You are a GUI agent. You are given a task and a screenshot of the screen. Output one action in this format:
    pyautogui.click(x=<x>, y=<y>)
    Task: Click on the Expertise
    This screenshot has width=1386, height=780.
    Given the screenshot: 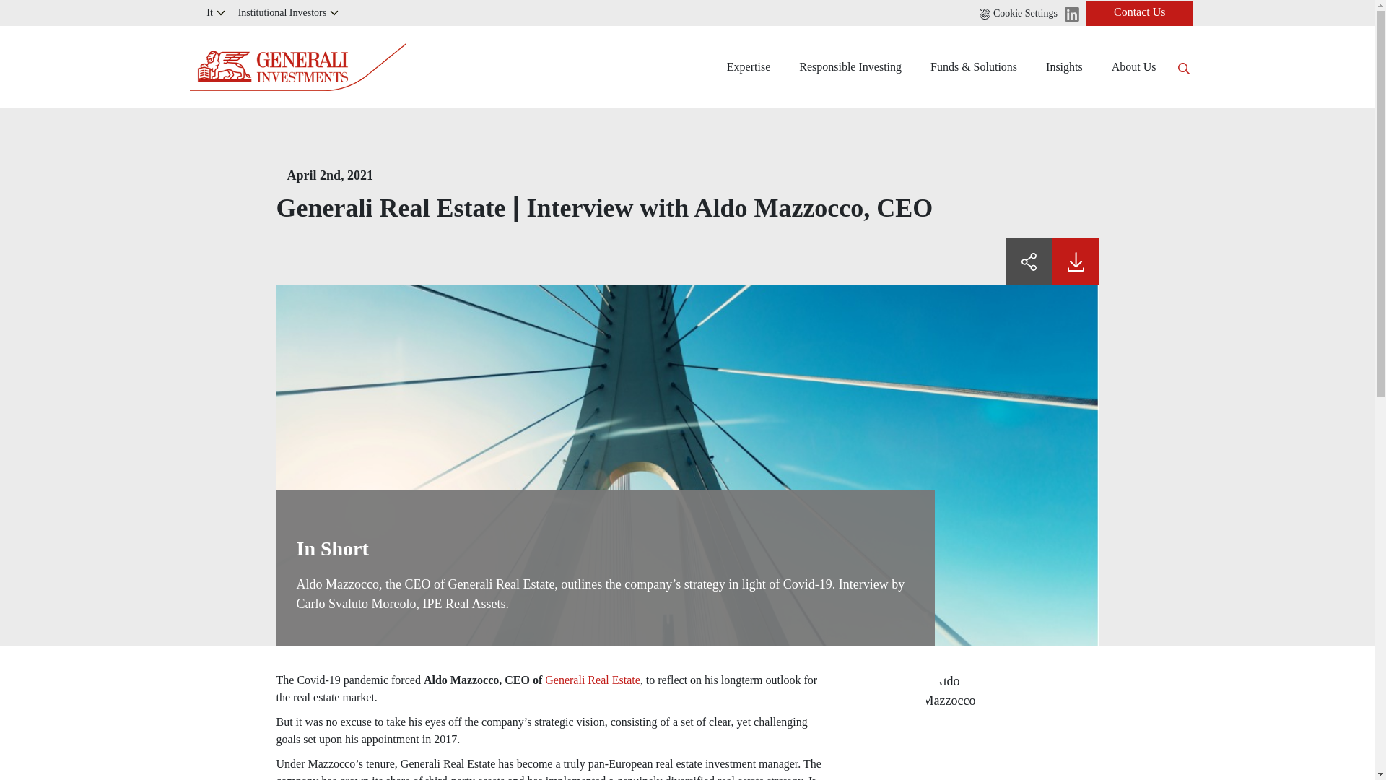 What is the action you would take?
    pyautogui.click(x=748, y=66)
    